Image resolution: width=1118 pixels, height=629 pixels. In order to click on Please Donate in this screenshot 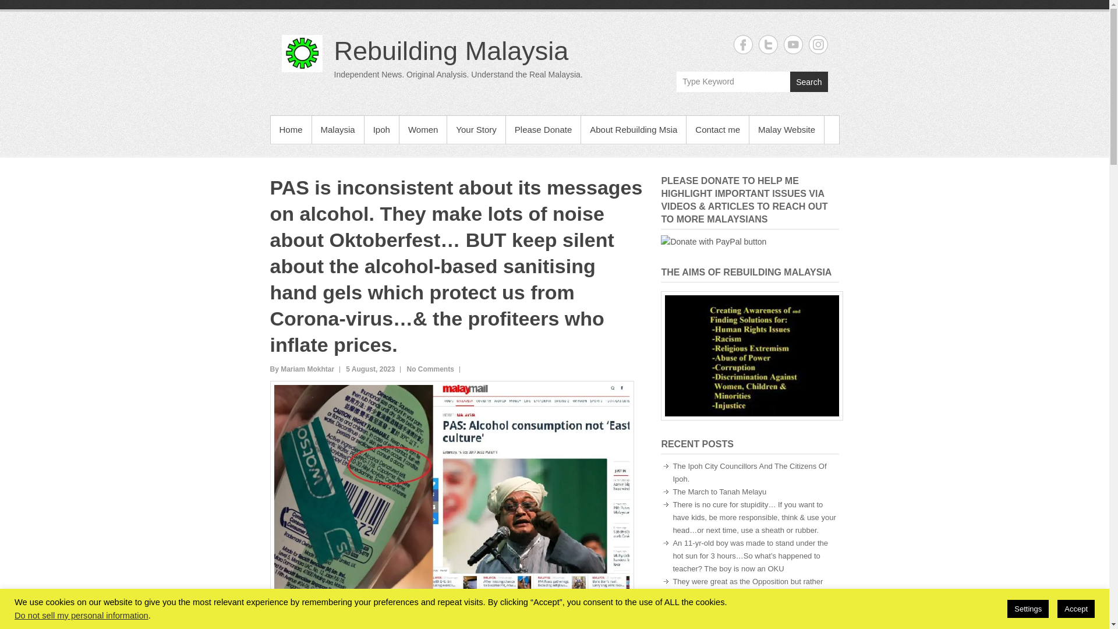, I will do `click(543, 129)`.